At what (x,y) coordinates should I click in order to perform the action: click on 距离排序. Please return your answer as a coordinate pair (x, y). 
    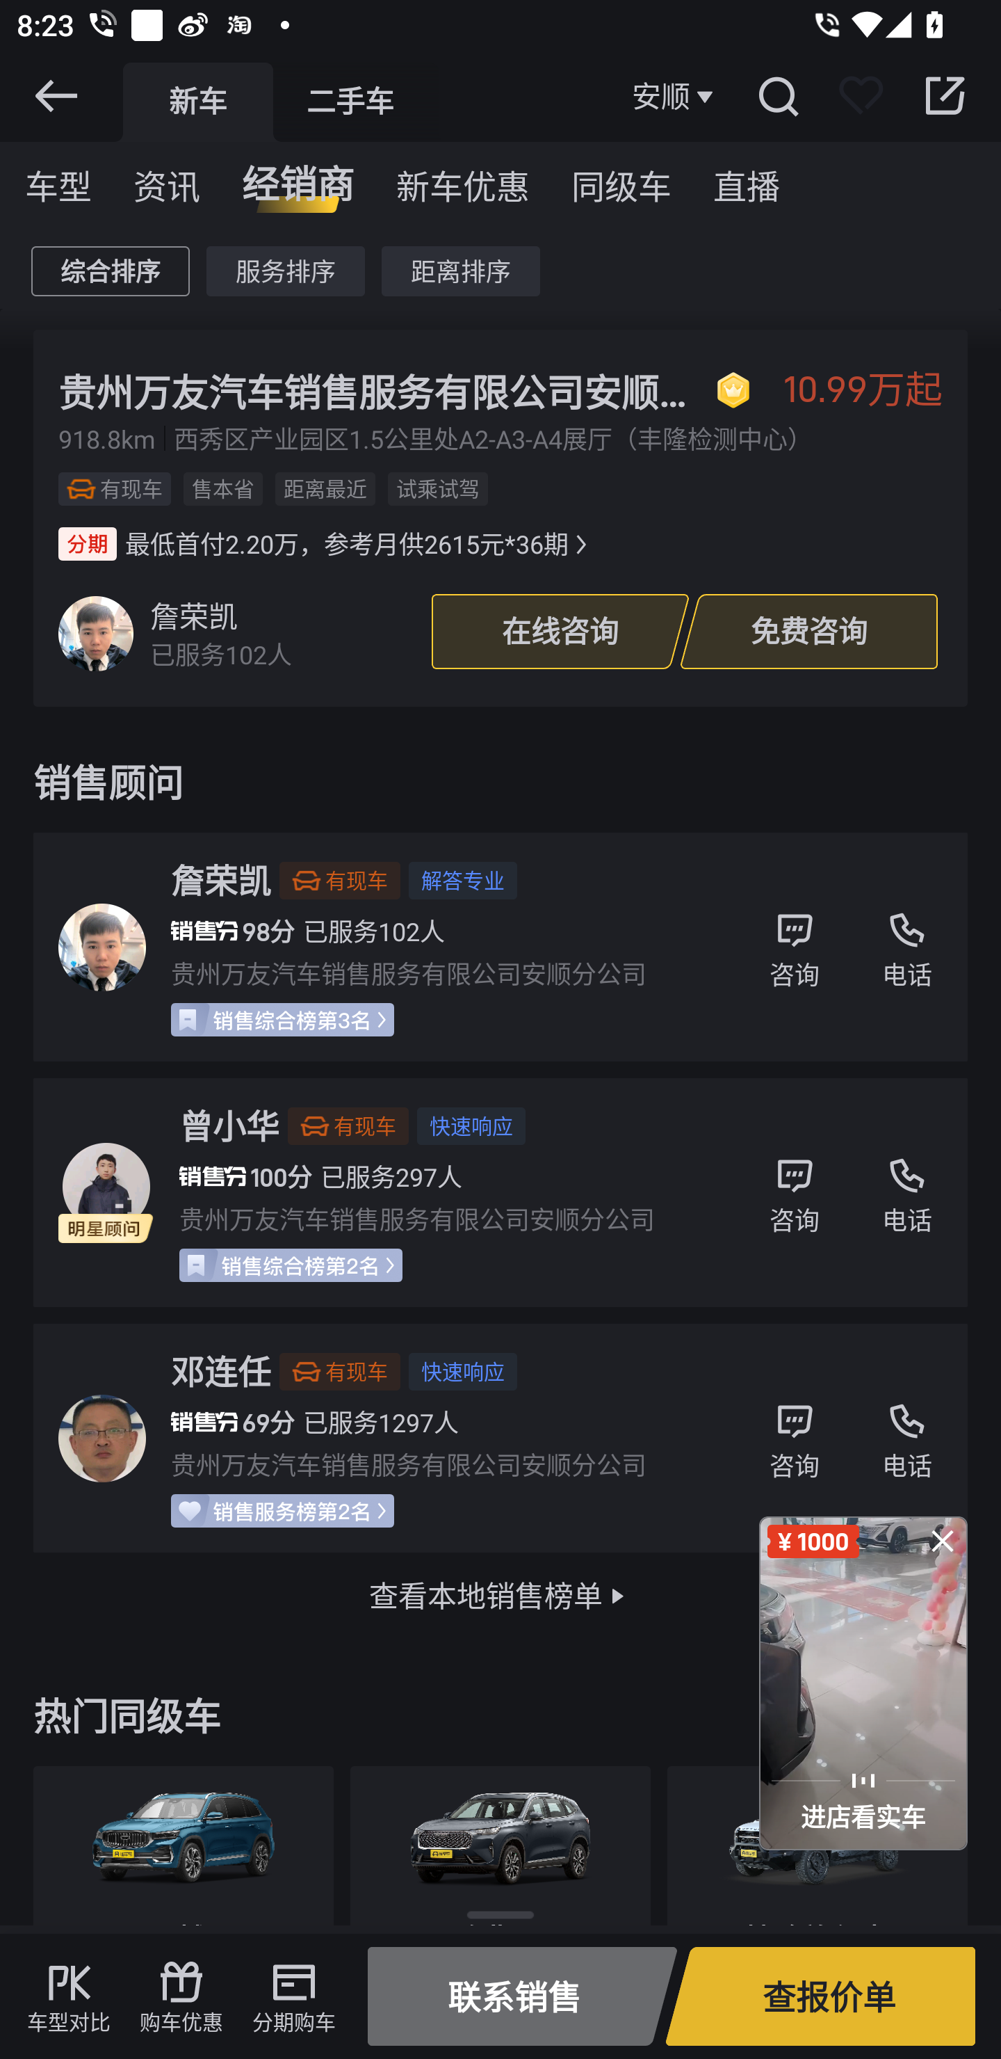
    Looking at the image, I should click on (460, 271).